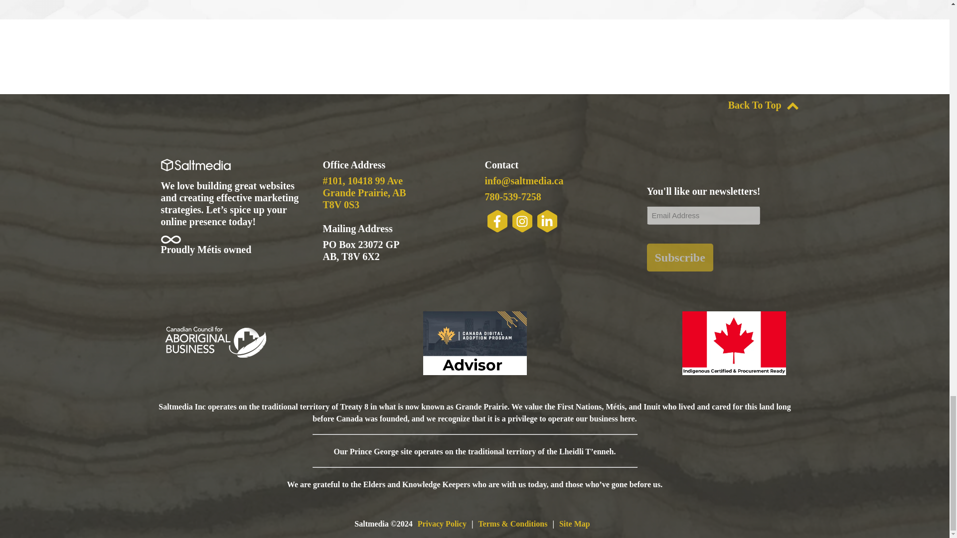 This screenshot has width=957, height=538. I want to click on 780-539-7258, so click(512, 197).